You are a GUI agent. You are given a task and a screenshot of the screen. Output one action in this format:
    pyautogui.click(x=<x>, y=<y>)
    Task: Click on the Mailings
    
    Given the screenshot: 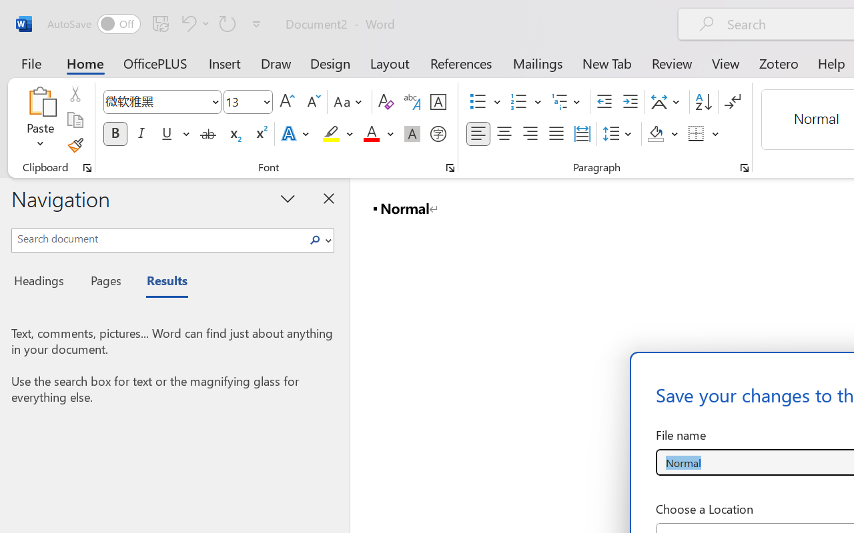 What is the action you would take?
    pyautogui.click(x=538, y=63)
    